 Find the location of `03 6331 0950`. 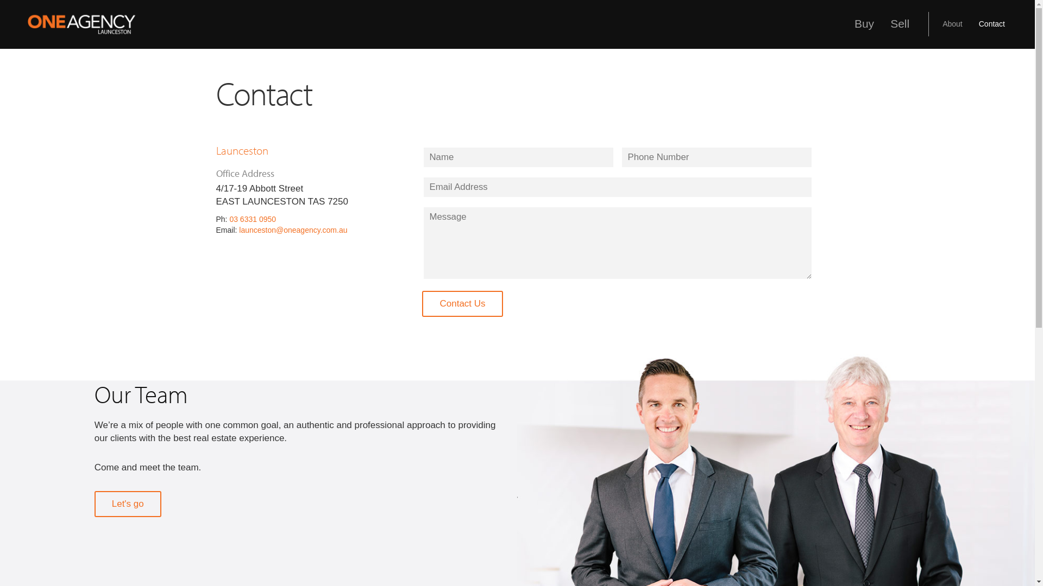

03 6331 0950 is located at coordinates (253, 219).